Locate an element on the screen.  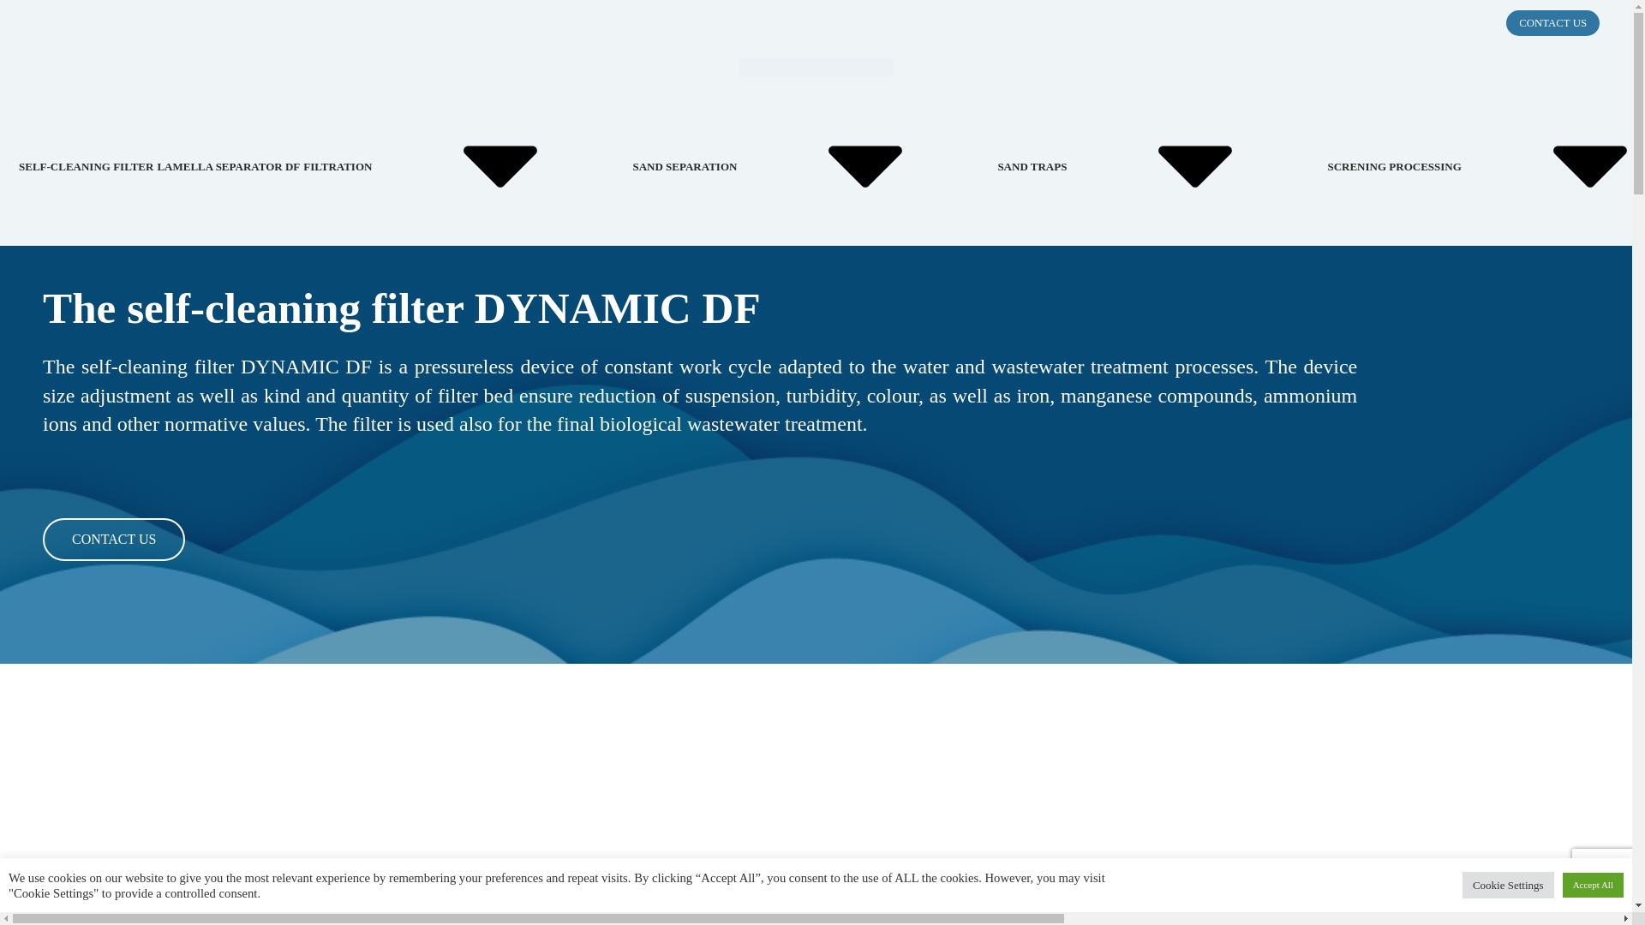
SCRENING PROCESSING is located at coordinates (1486, 166).